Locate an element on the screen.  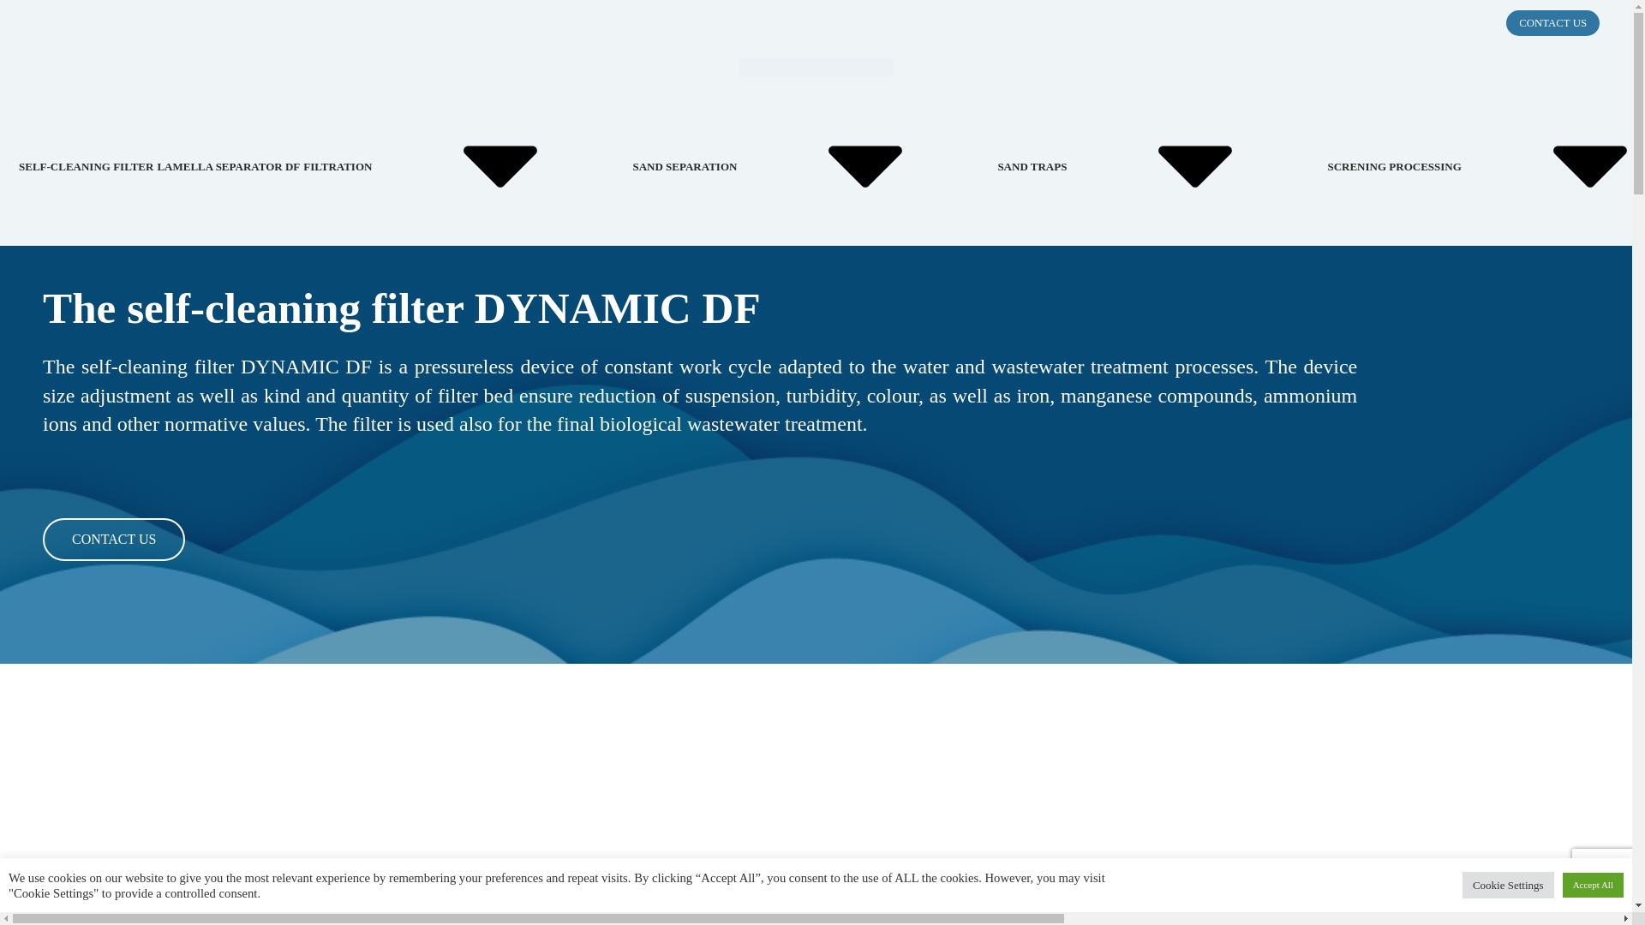
SCRENING PROCESSING is located at coordinates (1486, 166).